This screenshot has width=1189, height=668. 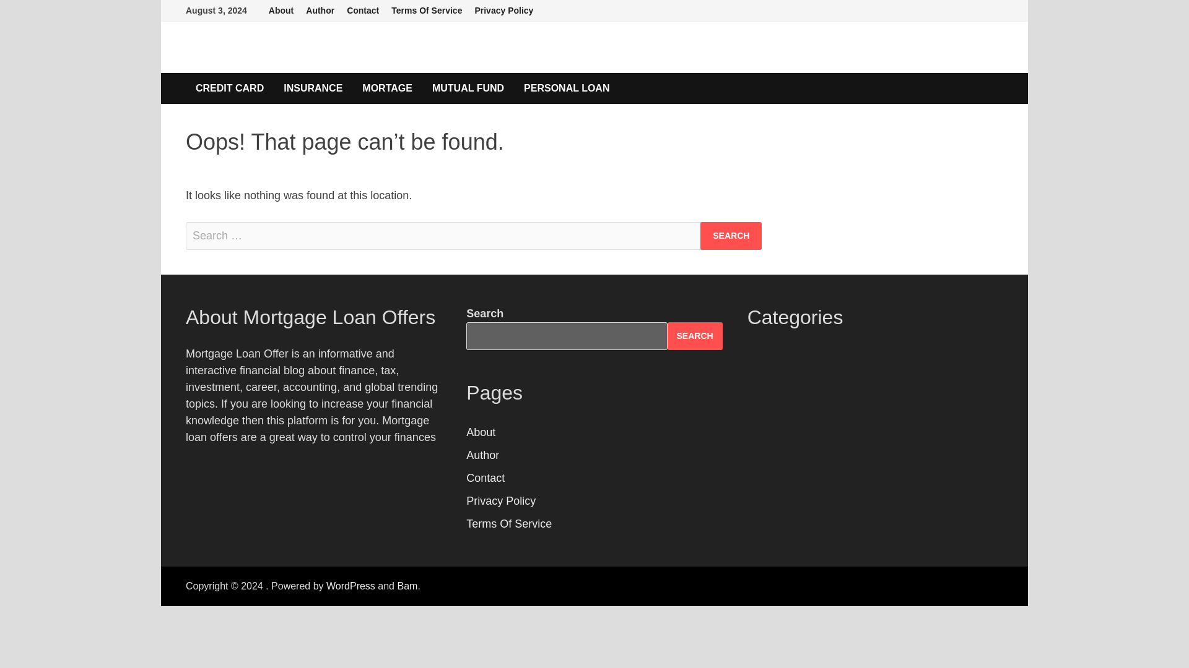 I want to click on Terms Of Service, so click(x=508, y=524).